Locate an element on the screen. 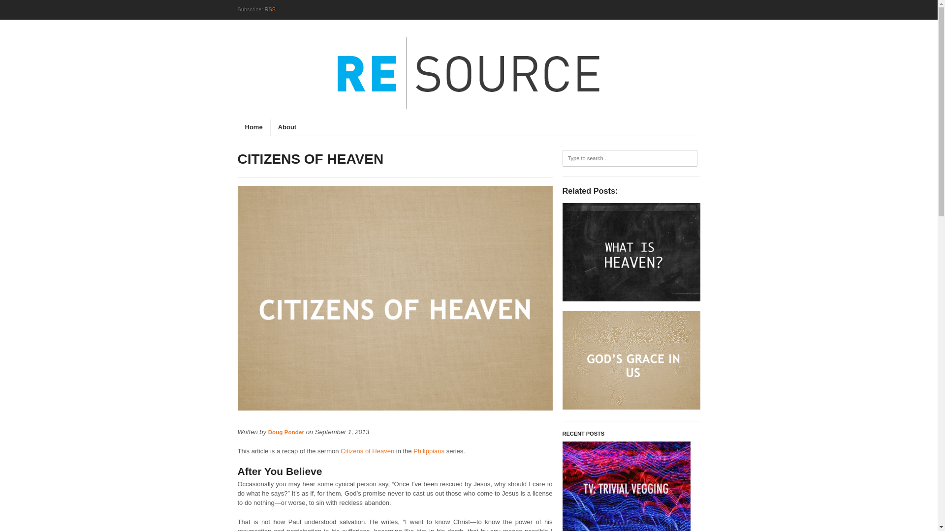 This screenshot has height=531, width=945. Home is located at coordinates (253, 128).